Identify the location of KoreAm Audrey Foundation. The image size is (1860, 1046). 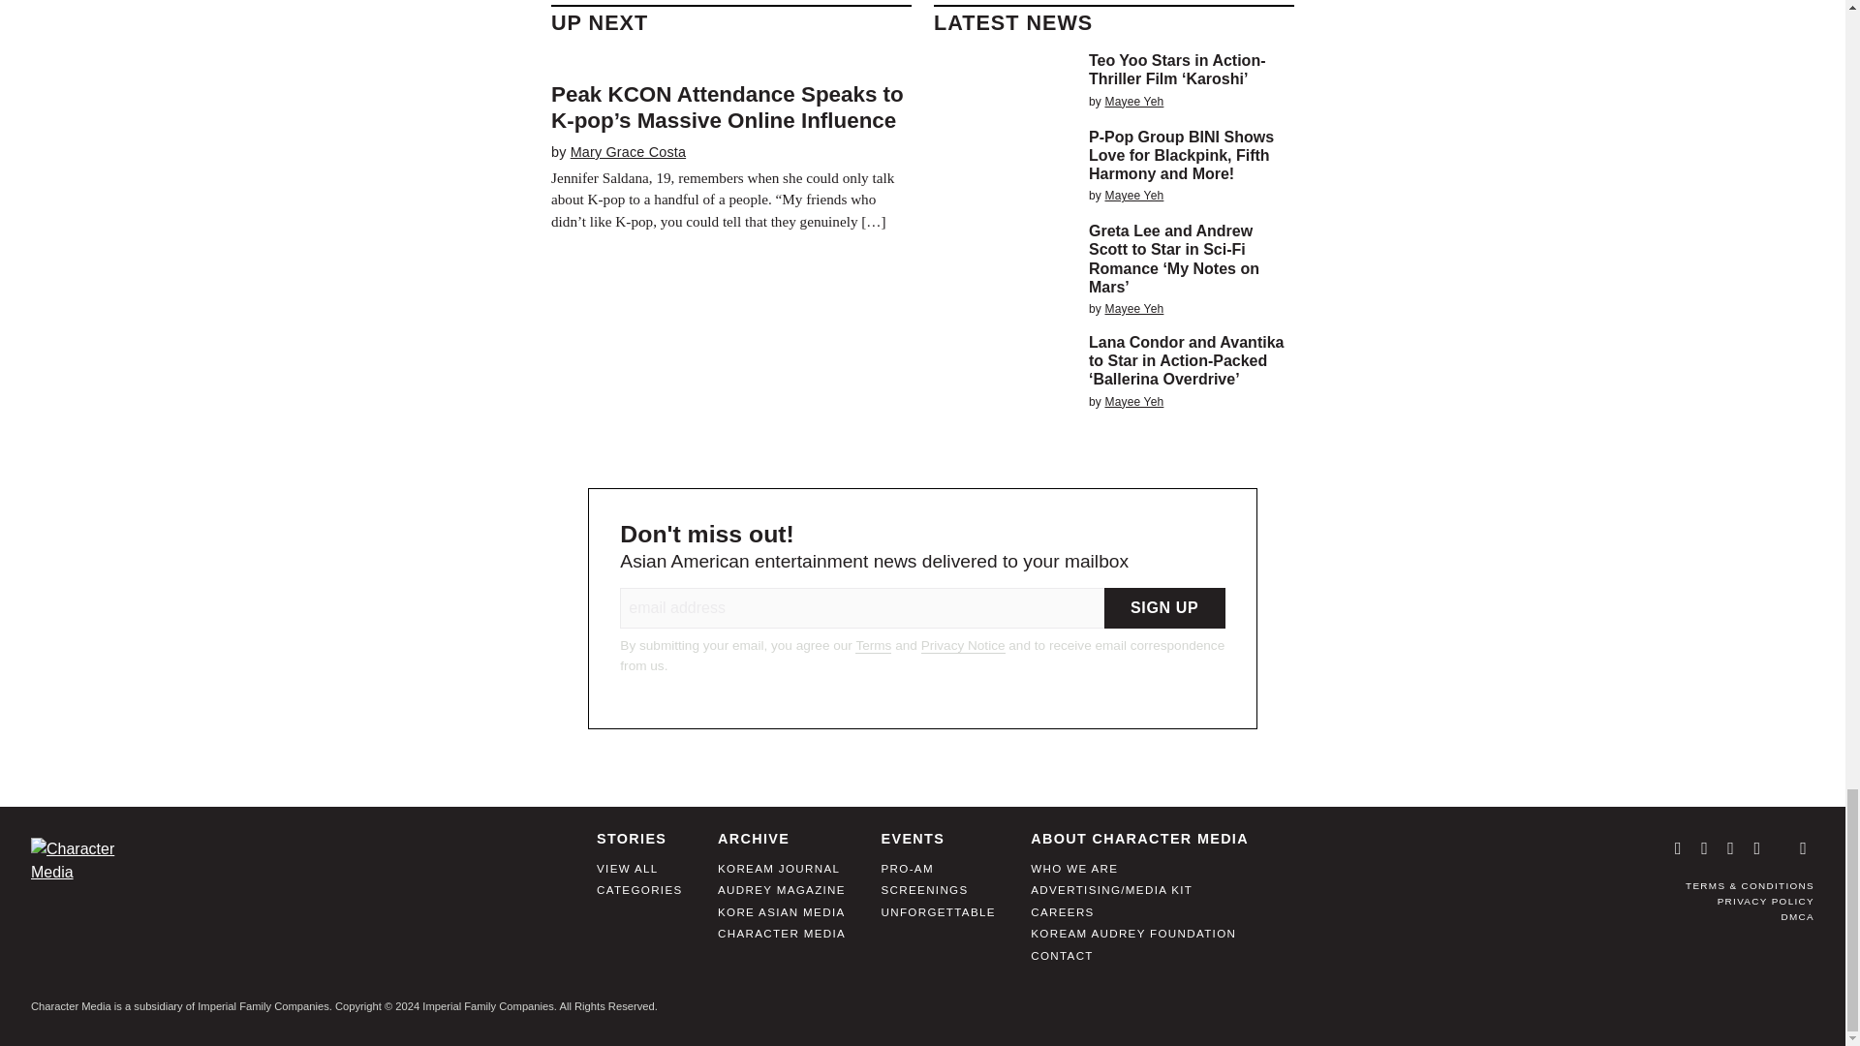
(1133, 940).